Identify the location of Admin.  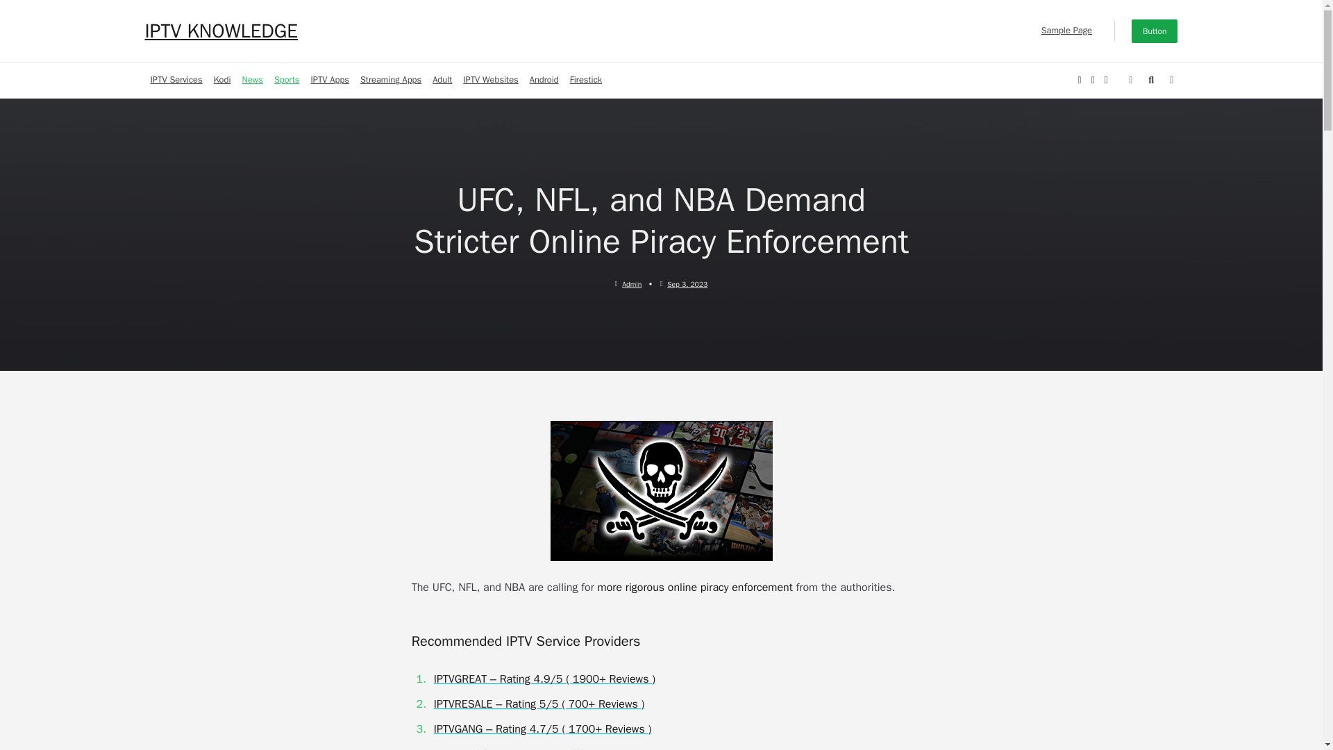
(632, 283).